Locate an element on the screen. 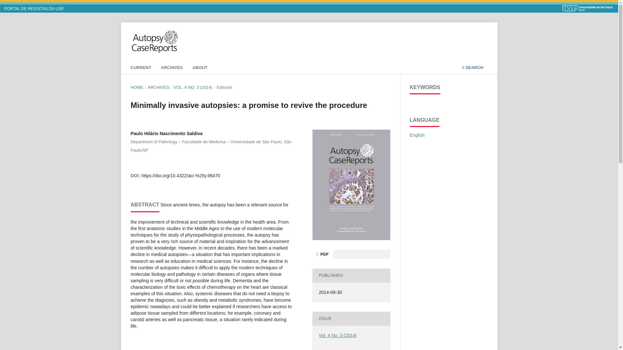 This screenshot has height=350, width=623. SEARCH is located at coordinates (472, 68).